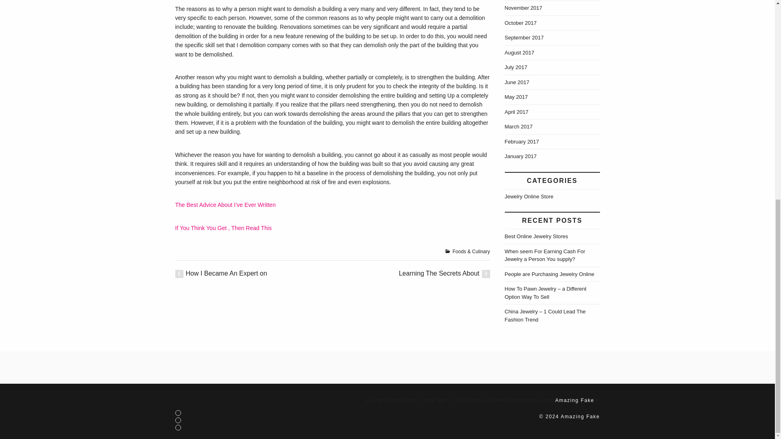 This screenshot has width=781, height=439. Describe the element at coordinates (521, 22) in the screenshot. I see `October 2017` at that location.